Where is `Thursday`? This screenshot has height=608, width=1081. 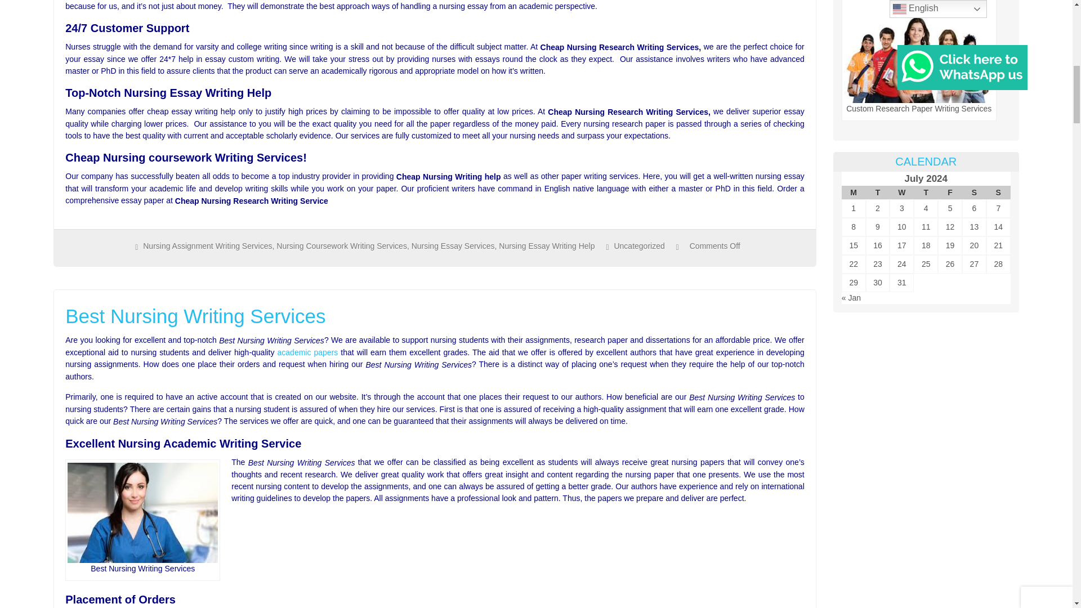
Thursday is located at coordinates (926, 193).